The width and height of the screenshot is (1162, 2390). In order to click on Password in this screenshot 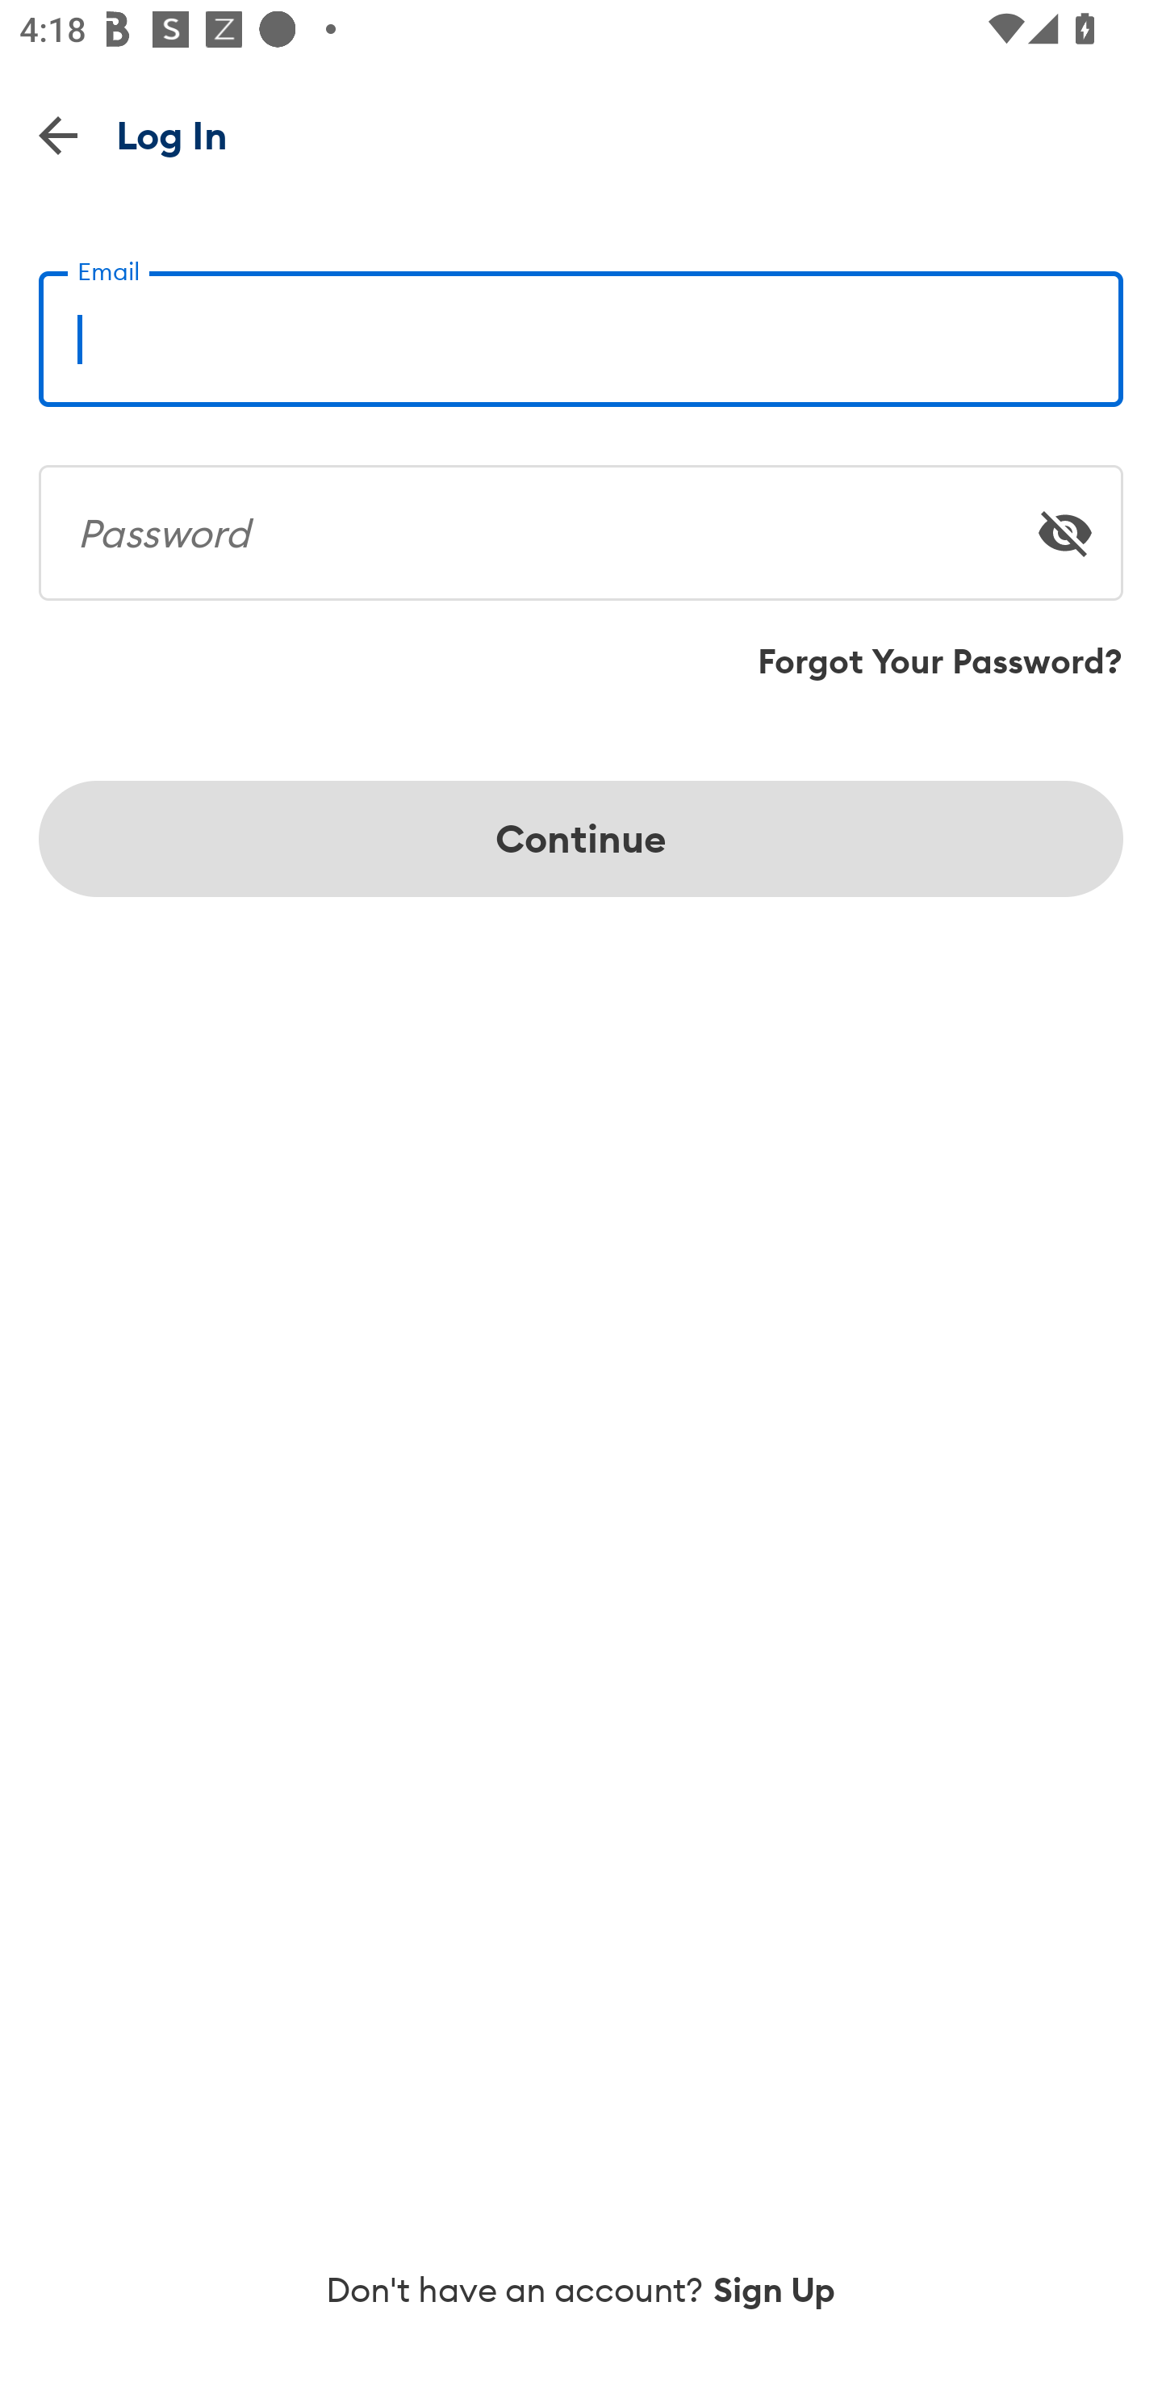, I will do `click(581, 522)`.